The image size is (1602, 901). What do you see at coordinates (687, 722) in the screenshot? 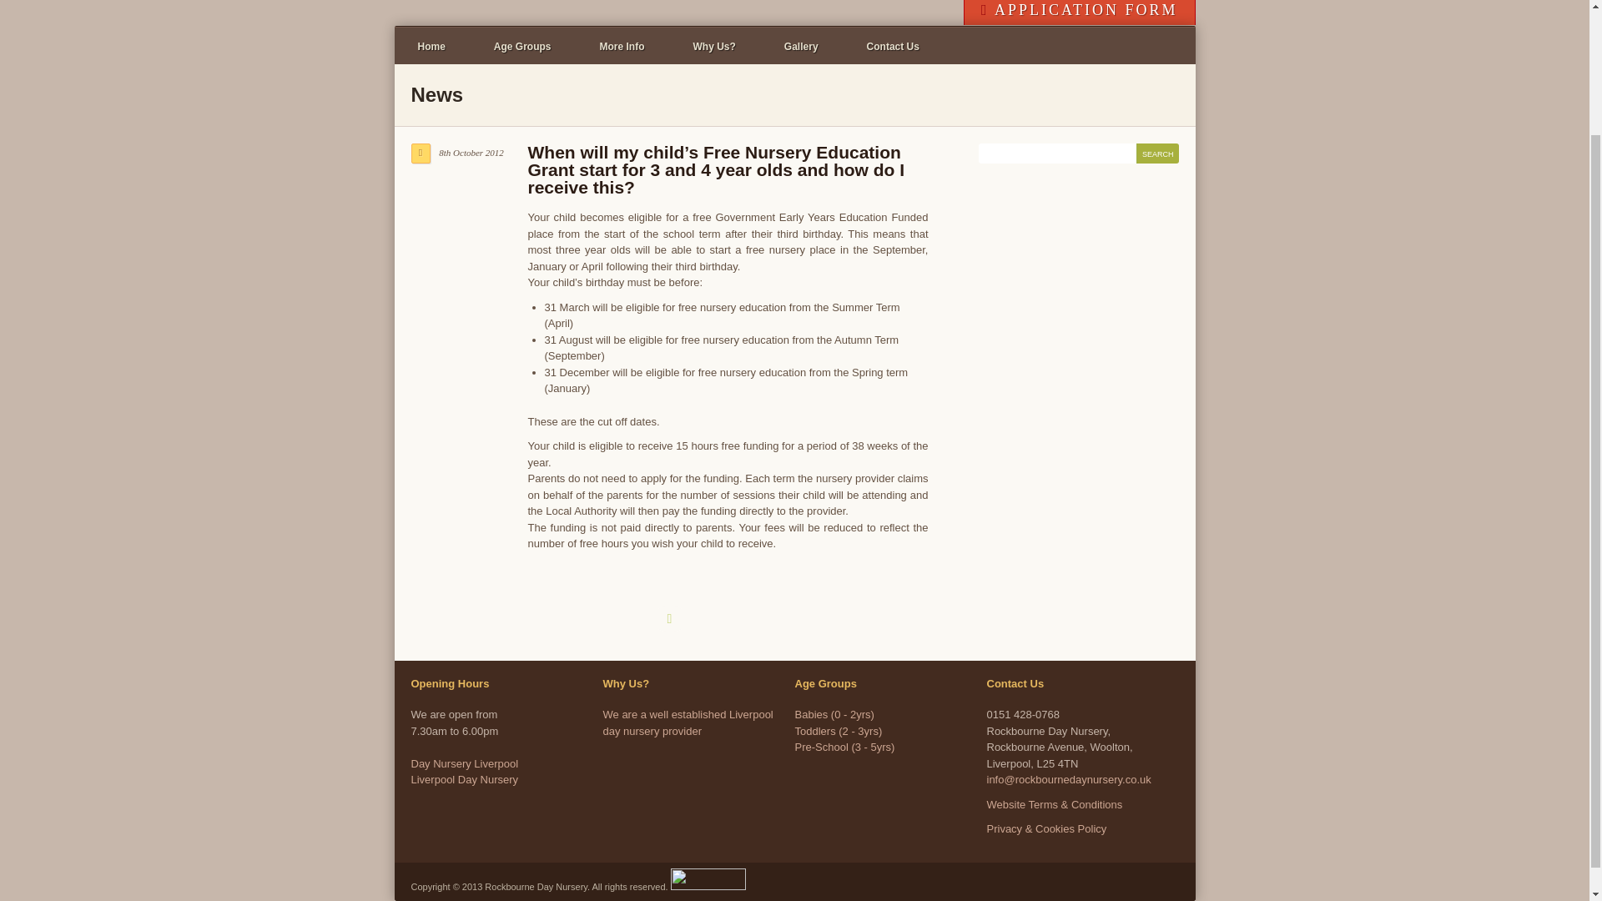
I see `We are a well established Liverpool day nursery provider` at bounding box center [687, 722].